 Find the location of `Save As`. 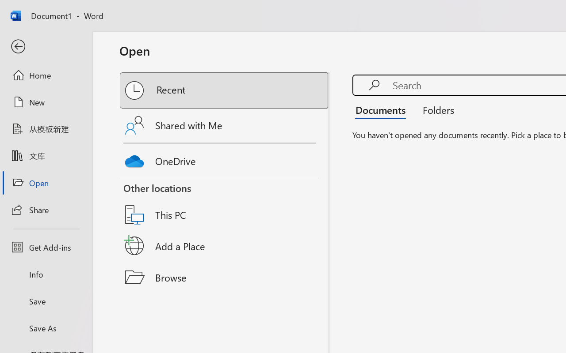

Save As is located at coordinates (46, 328).